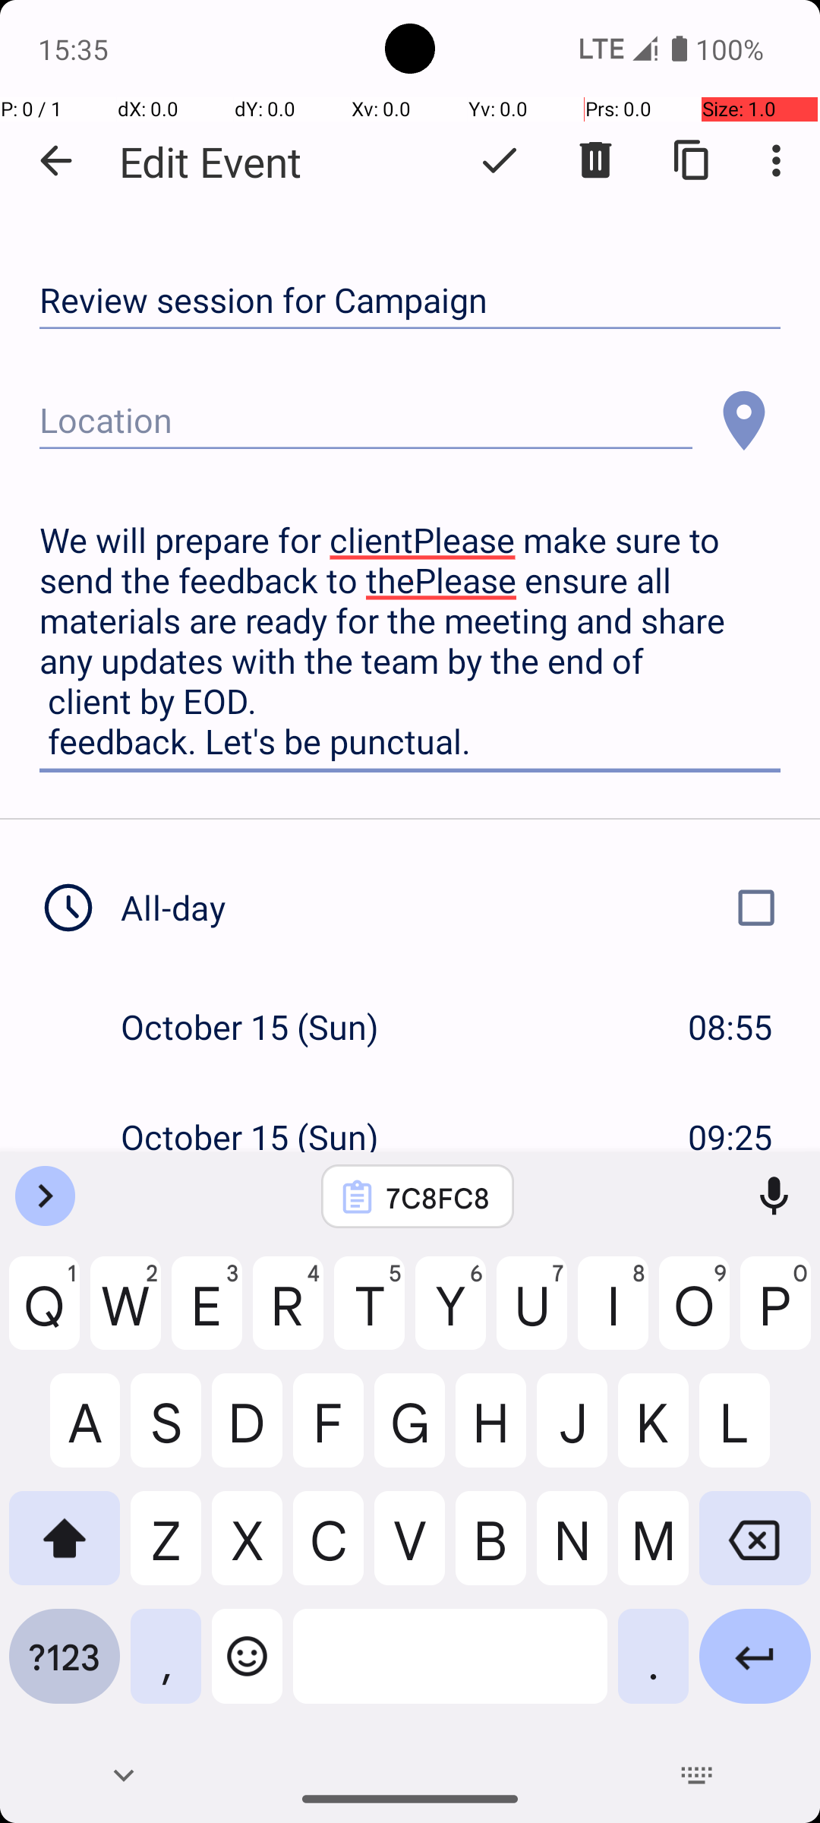 The height and width of the screenshot is (1823, 820). What do you see at coordinates (410, 641) in the screenshot?
I see `We will prepare for clientPlease make sure to send the feedback to thePlease ensure all materials are ready for the meeting and share any updates with the team by the end of
 client by EOD.
 feedback. Let's be punctual.` at bounding box center [410, 641].